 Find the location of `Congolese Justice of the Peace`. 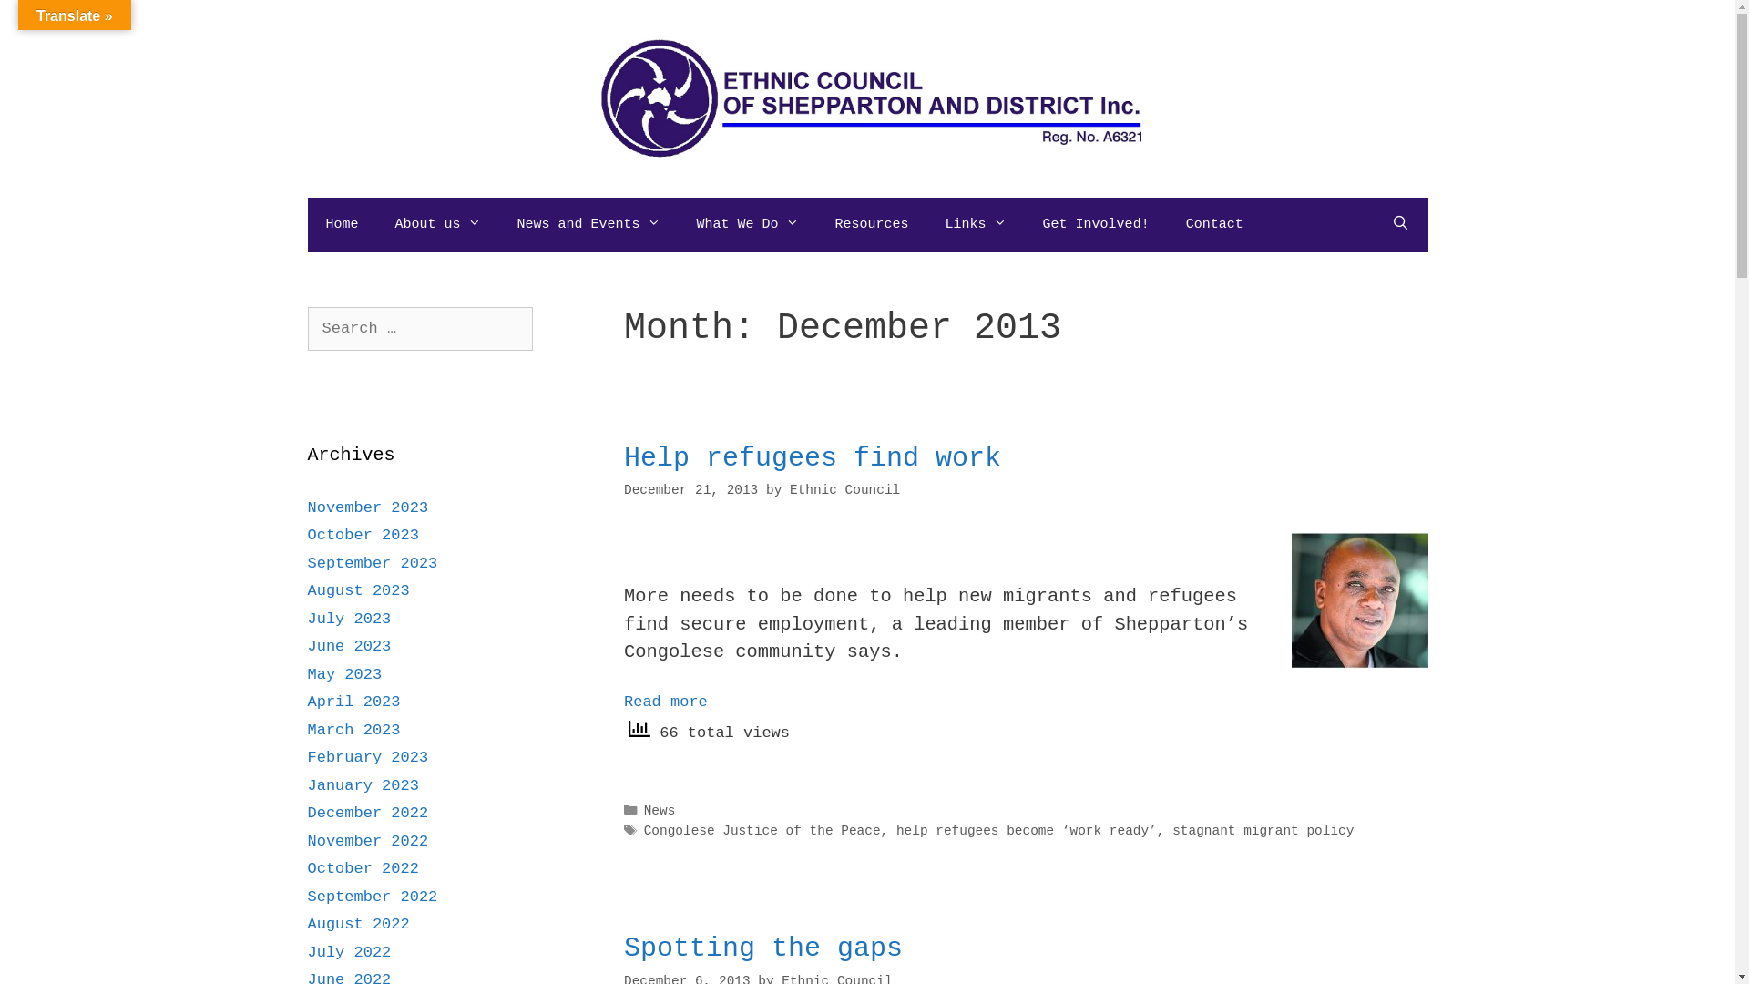

Congolese Justice of the Peace is located at coordinates (762, 831).